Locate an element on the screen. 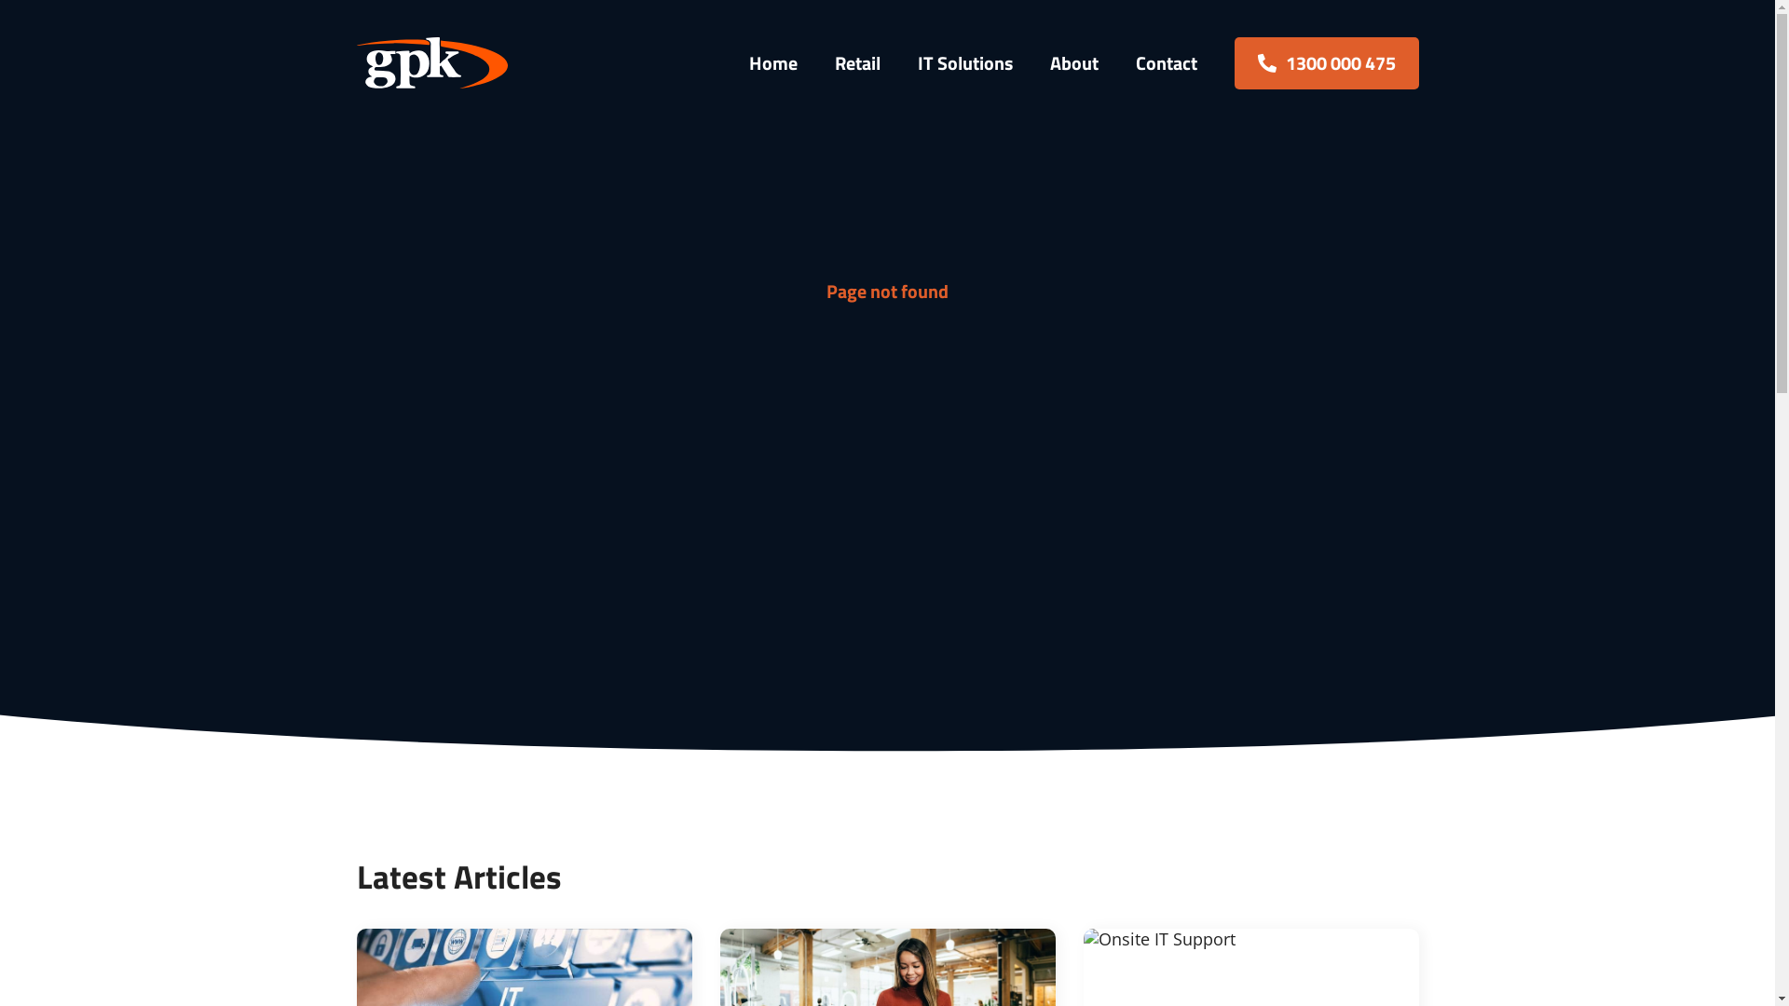 The width and height of the screenshot is (1789, 1006). Retail is located at coordinates (857, 62).